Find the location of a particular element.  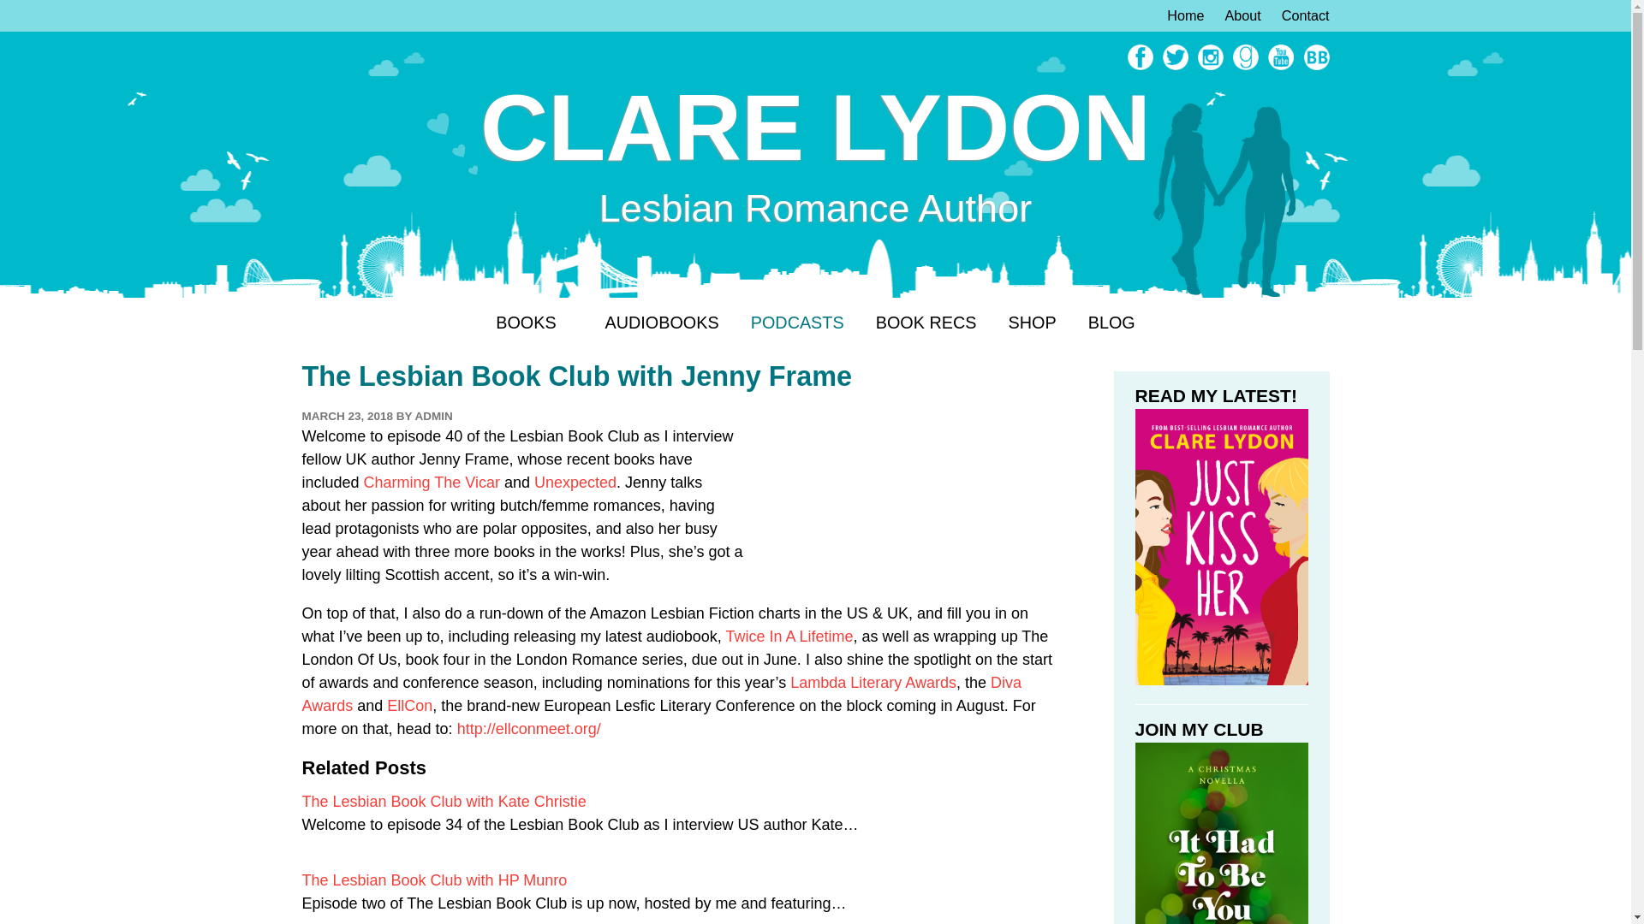

goodreads - opens in a new window is located at coordinates (1243, 65).